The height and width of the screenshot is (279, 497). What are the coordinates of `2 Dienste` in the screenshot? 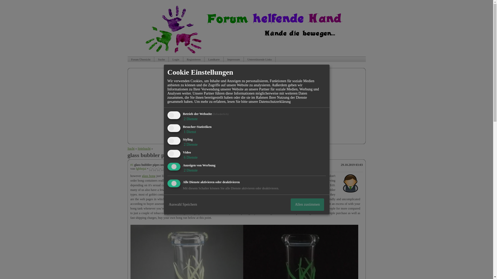 It's located at (190, 171).